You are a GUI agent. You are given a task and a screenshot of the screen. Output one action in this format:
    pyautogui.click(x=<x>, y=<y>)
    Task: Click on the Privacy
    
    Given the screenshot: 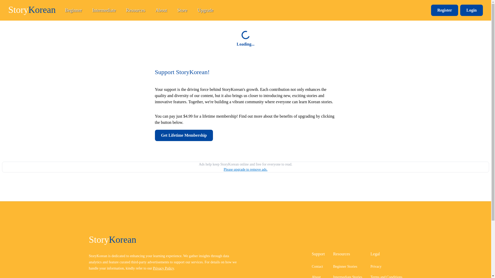 What is the action you would take?
    pyautogui.click(x=376, y=267)
    